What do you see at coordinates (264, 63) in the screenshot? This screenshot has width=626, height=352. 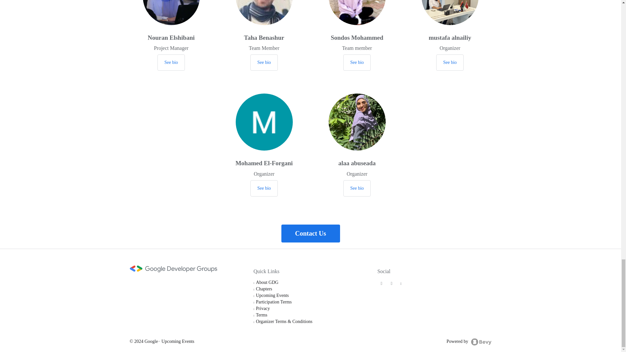 I see `See bio` at bounding box center [264, 63].